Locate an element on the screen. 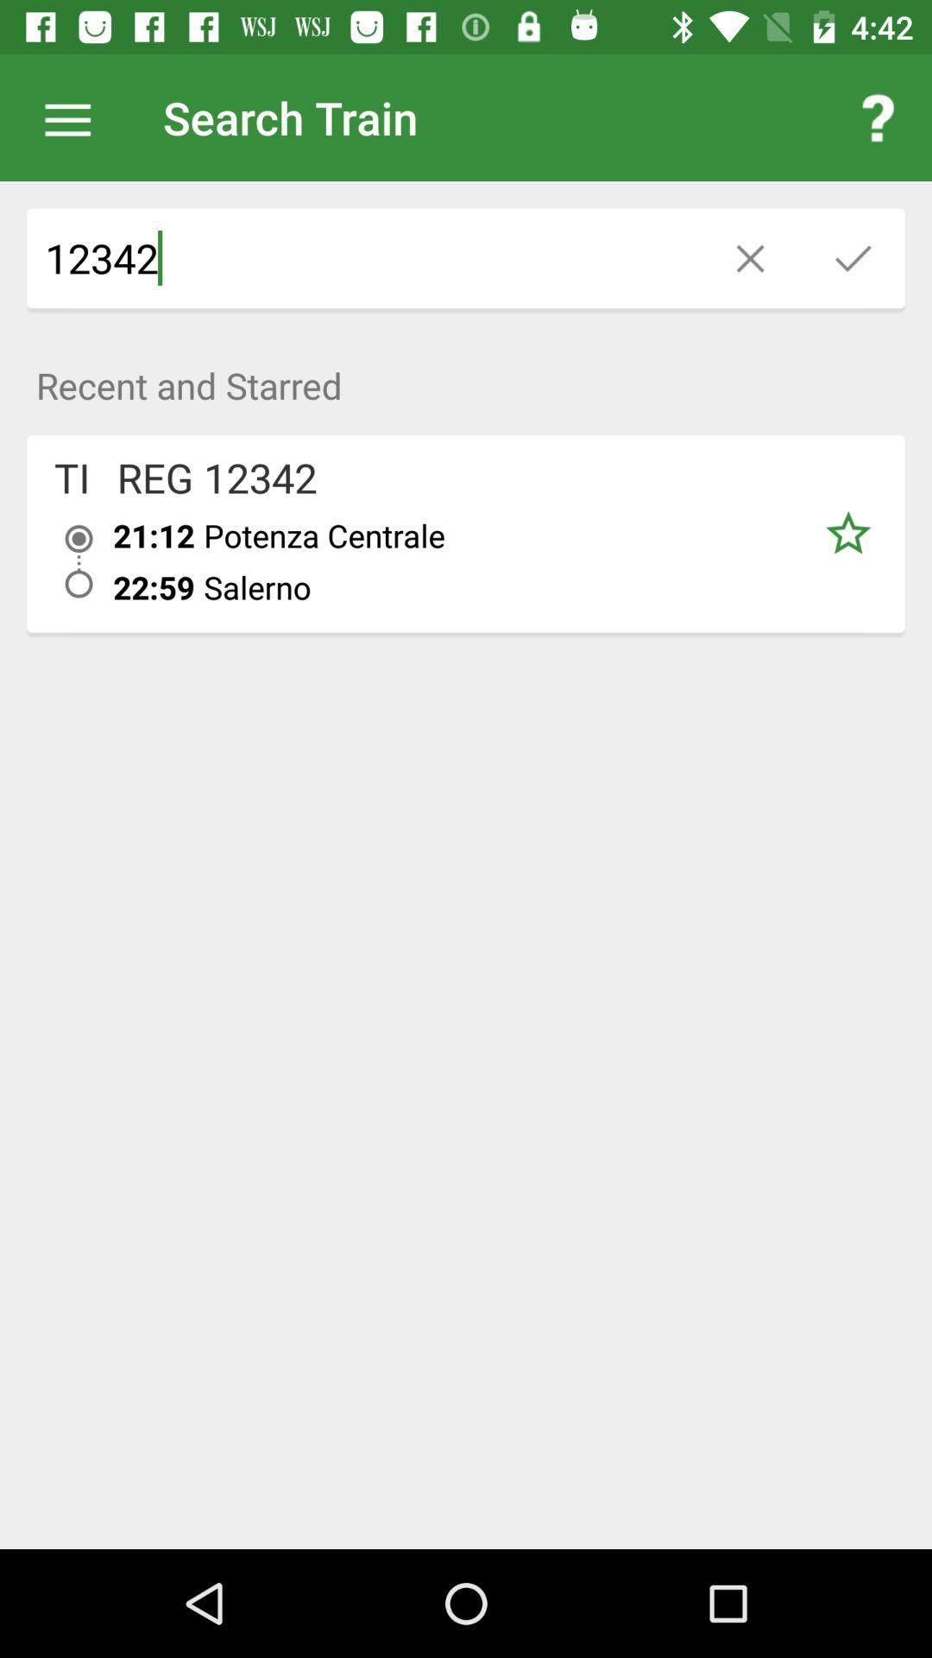 This screenshot has height=1658, width=932. press the item below the reg 12342 is located at coordinates (154, 535).